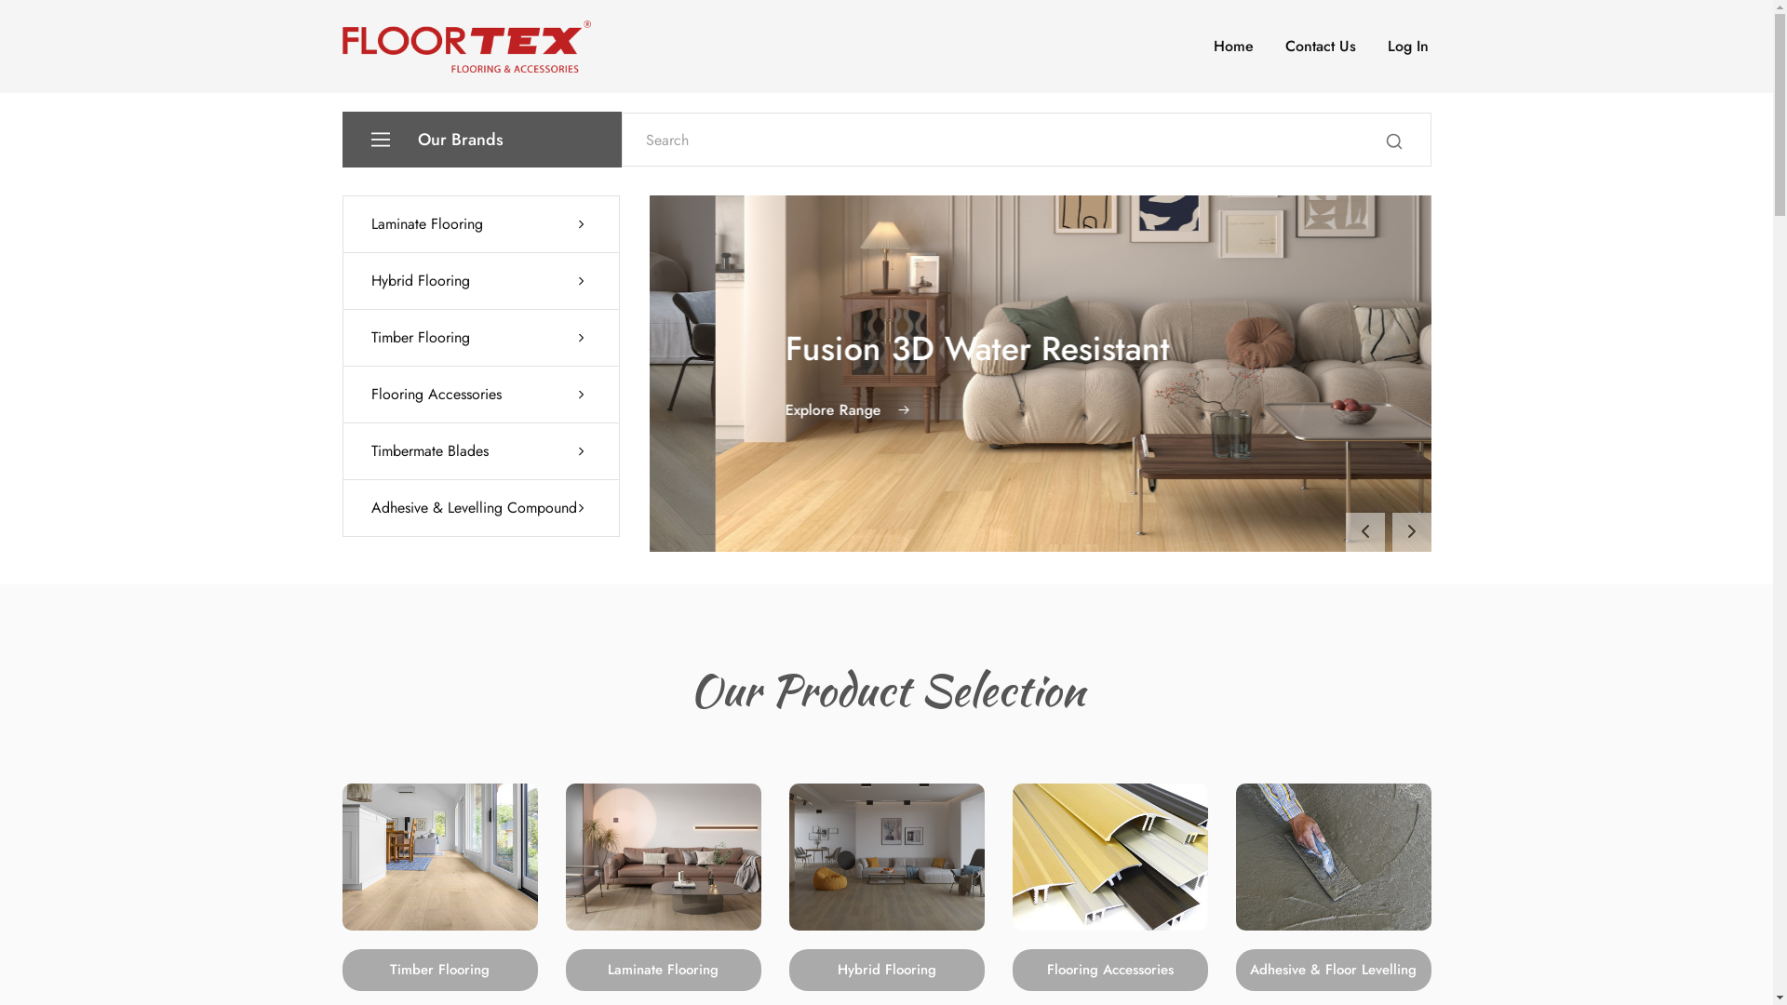 The image size is (1787, 1005). What do you see at coordinates (1110, 970) in the screenshot?
I see `Flooring Accessories` at bounding box center [1110, 970].